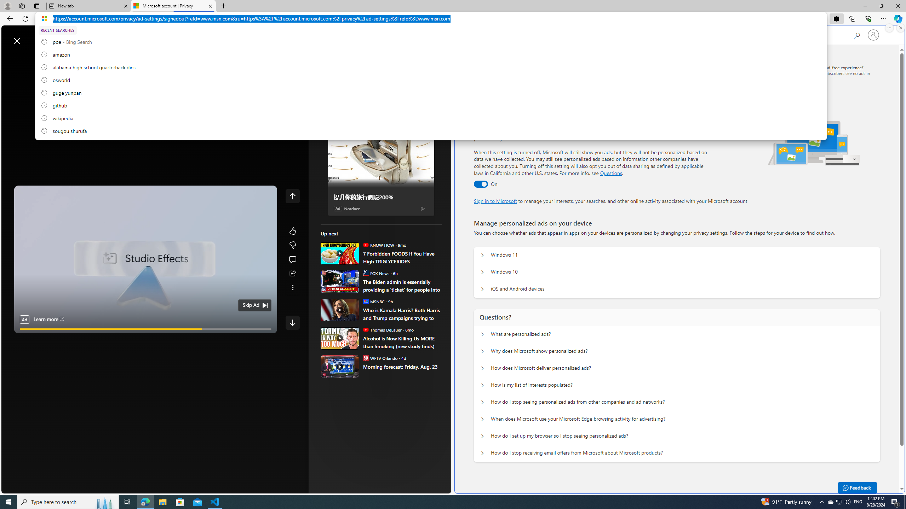  What do you see at coordinates (430, 80) in the screenshot?
I see `osworld, recent searches from history` at bounding box center [430, 80].